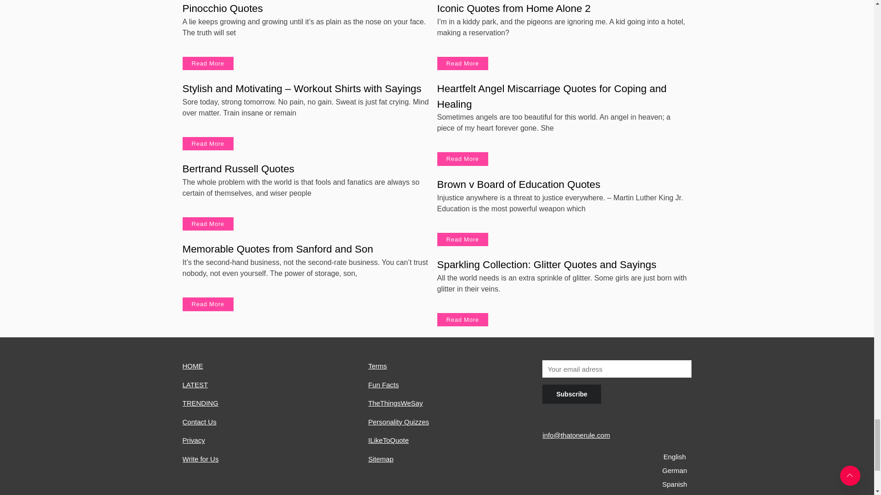 This screenshot has height=495, width=881. What do you see at coordinates (572, 394) in the screenshot?
I see `Subscribe` at bounding box center [572, 394].